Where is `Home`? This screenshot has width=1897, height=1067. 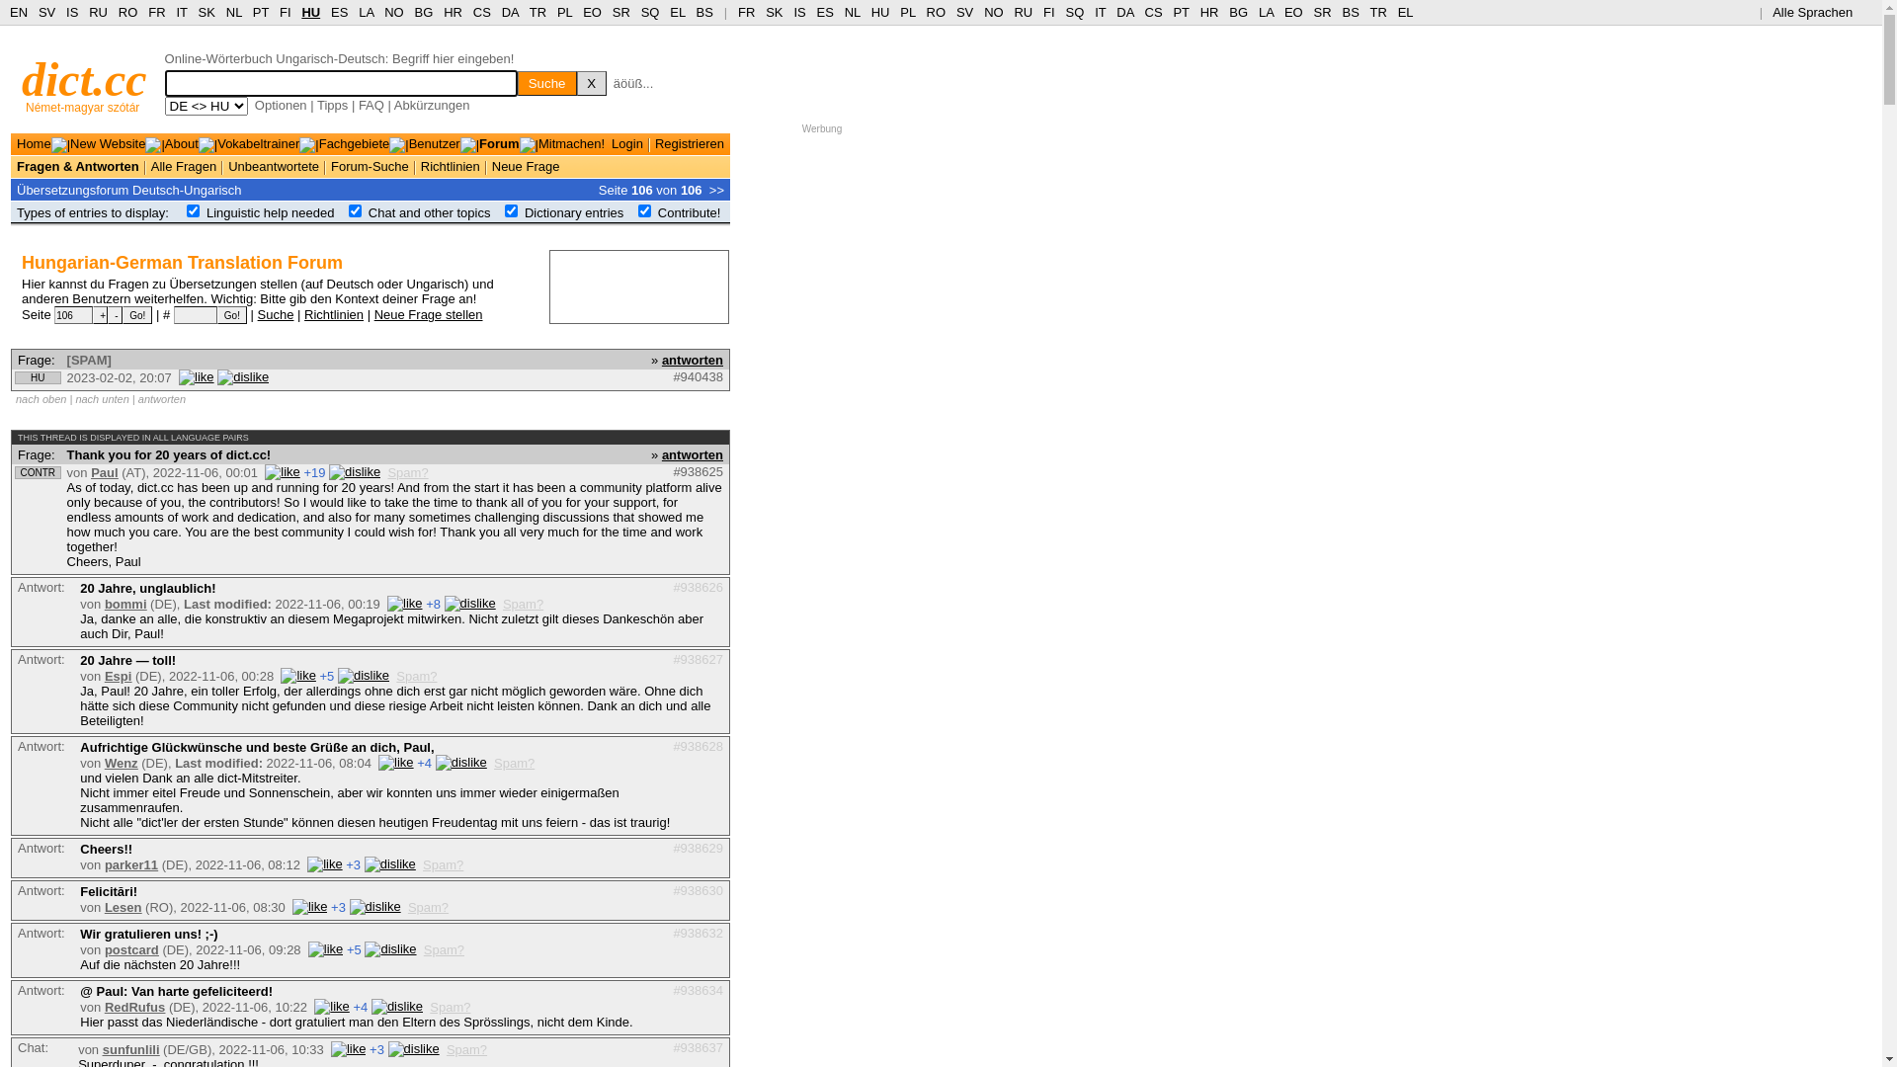 Home is located at coordinates (34, 144).